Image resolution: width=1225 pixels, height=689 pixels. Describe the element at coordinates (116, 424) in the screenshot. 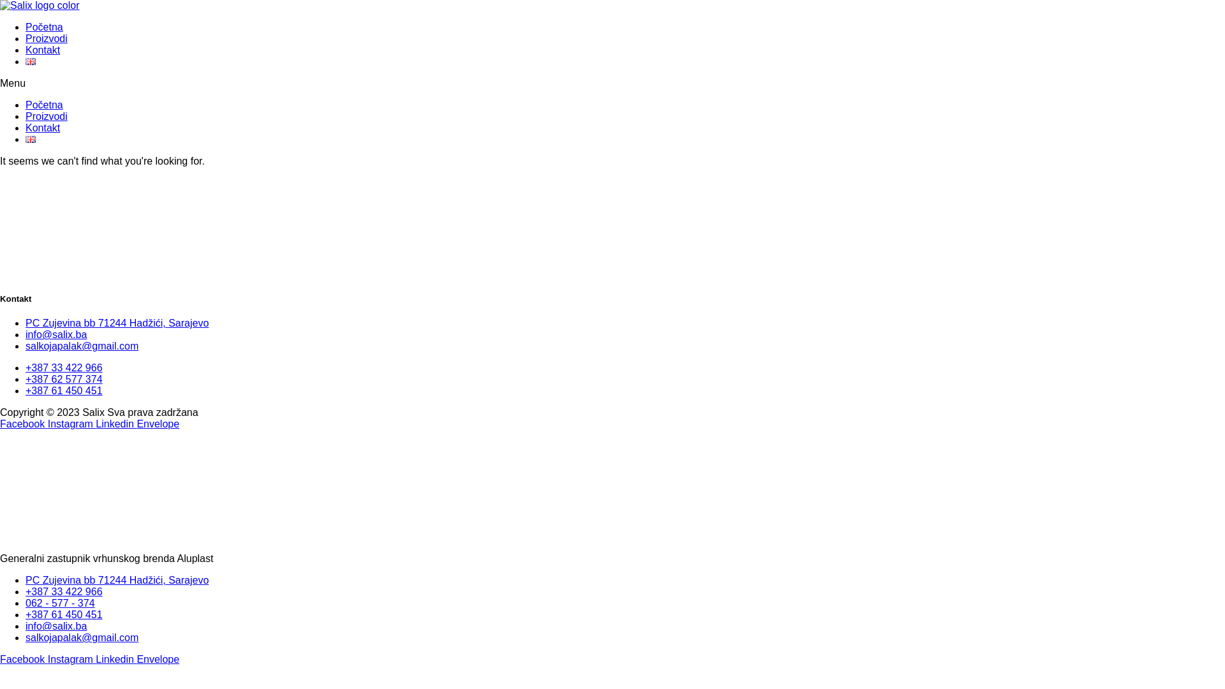

I see `Linkedin` at that location.